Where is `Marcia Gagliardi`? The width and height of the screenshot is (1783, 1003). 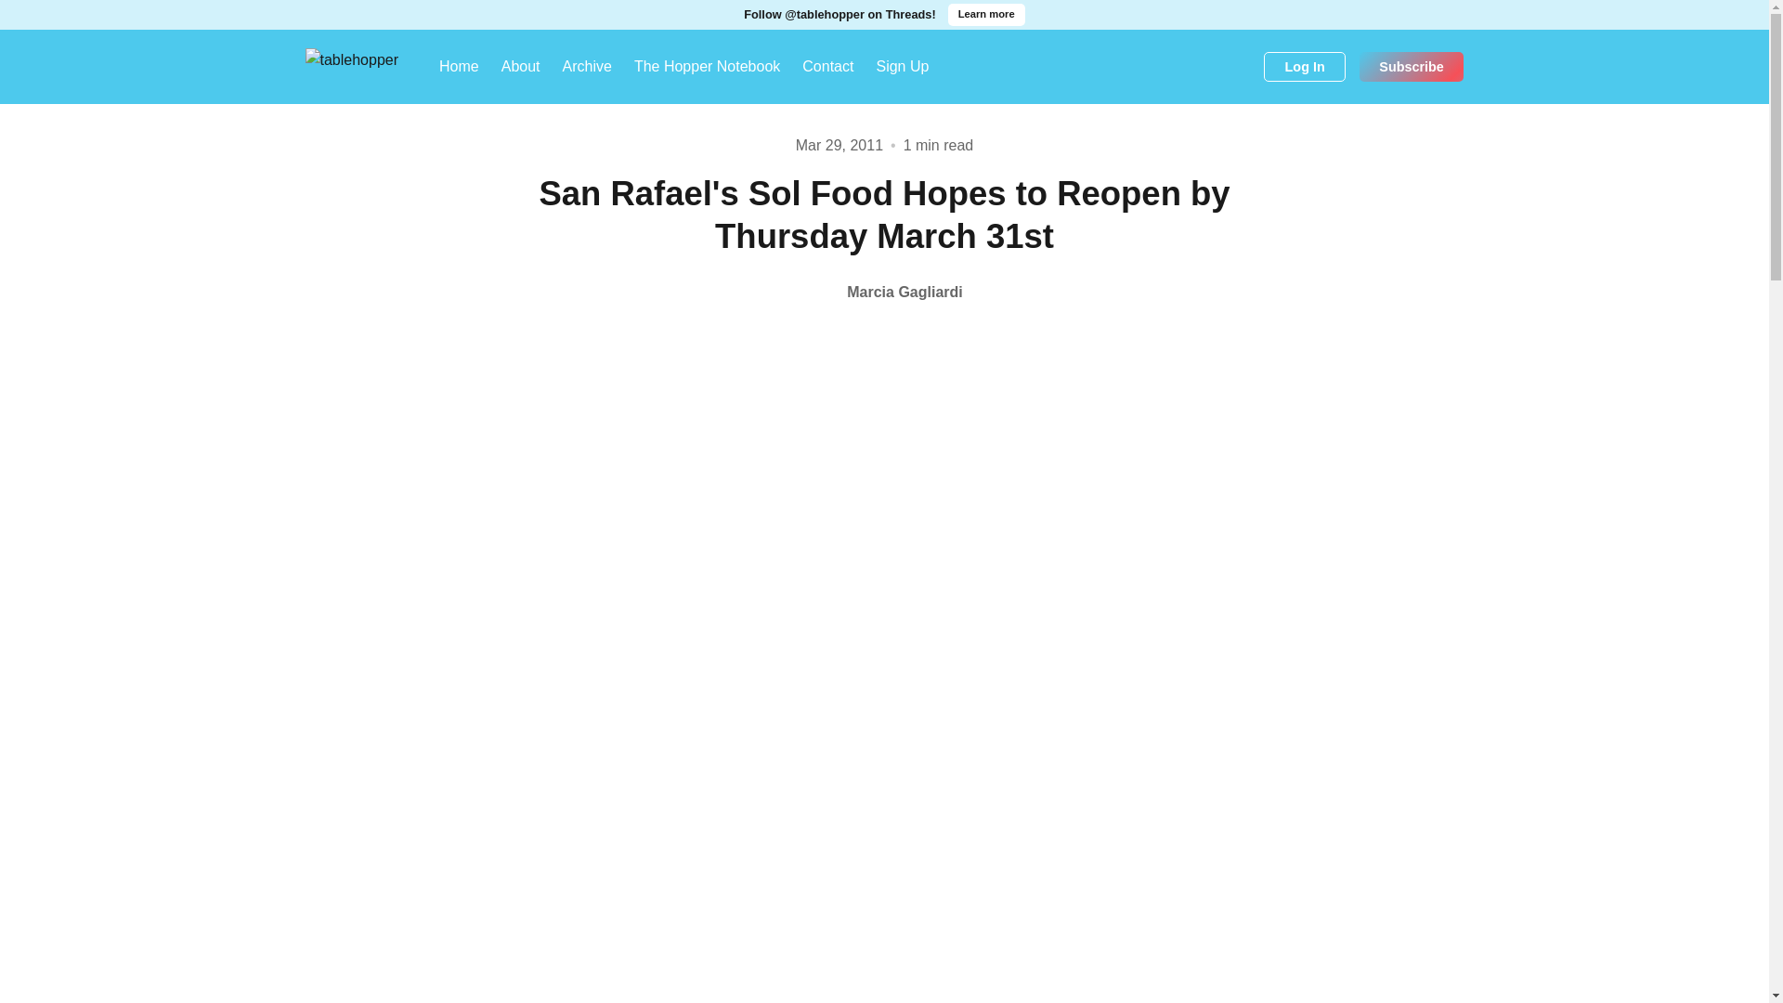
Marcia Gagliardi is located at coordinates (884, 292).